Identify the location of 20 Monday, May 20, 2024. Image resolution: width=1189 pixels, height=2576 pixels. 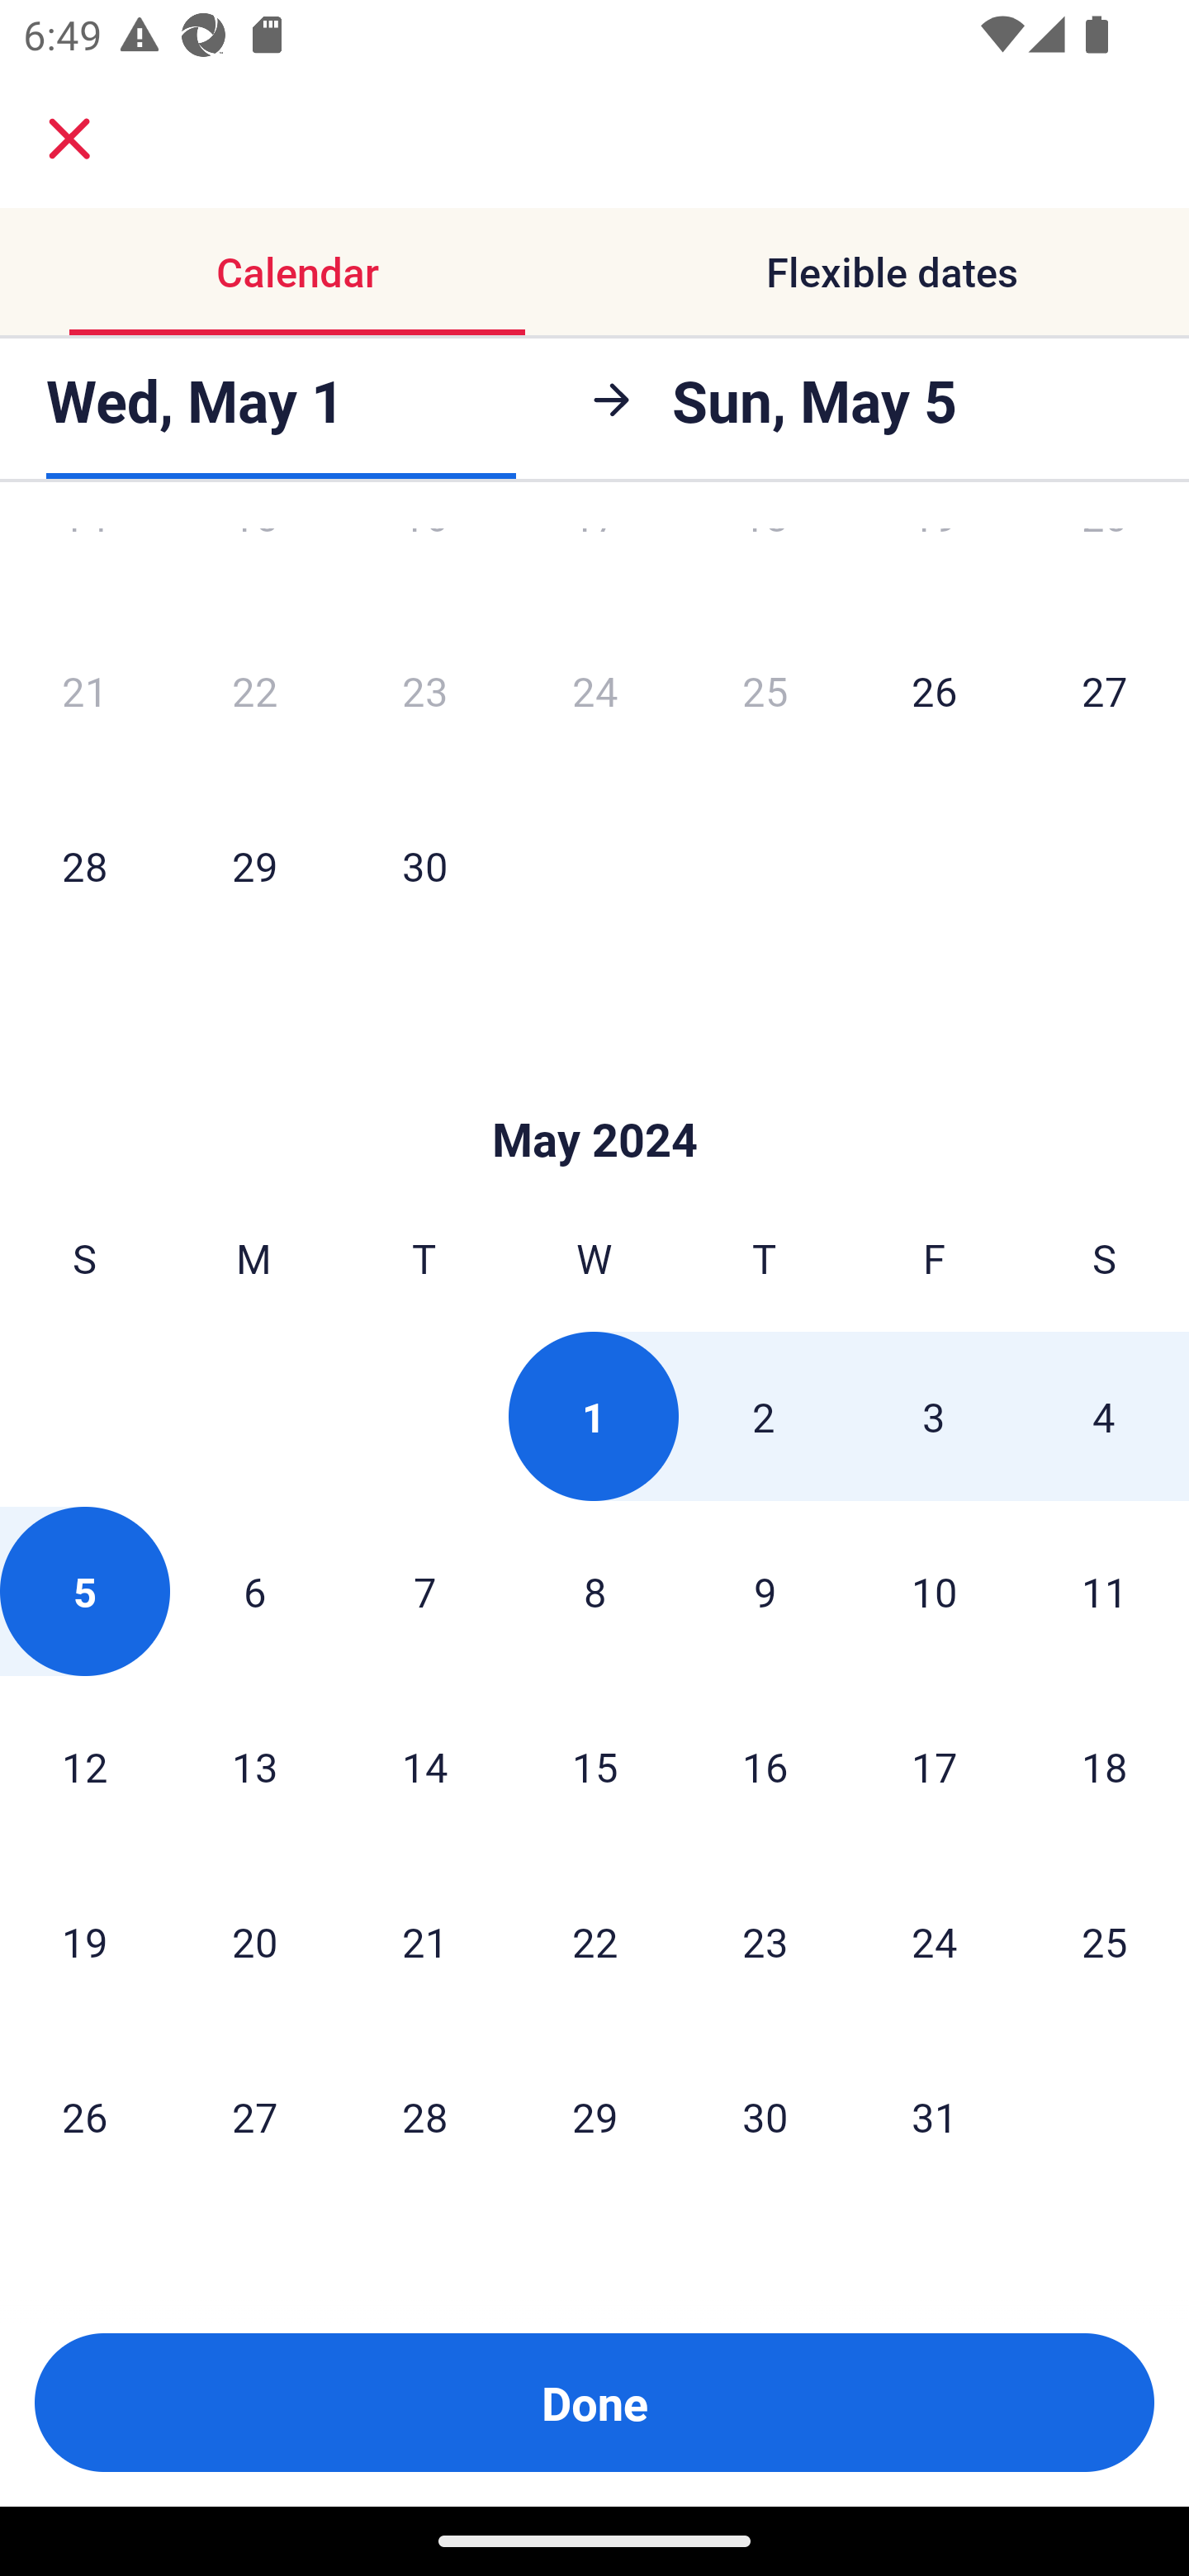
(254, 1942).